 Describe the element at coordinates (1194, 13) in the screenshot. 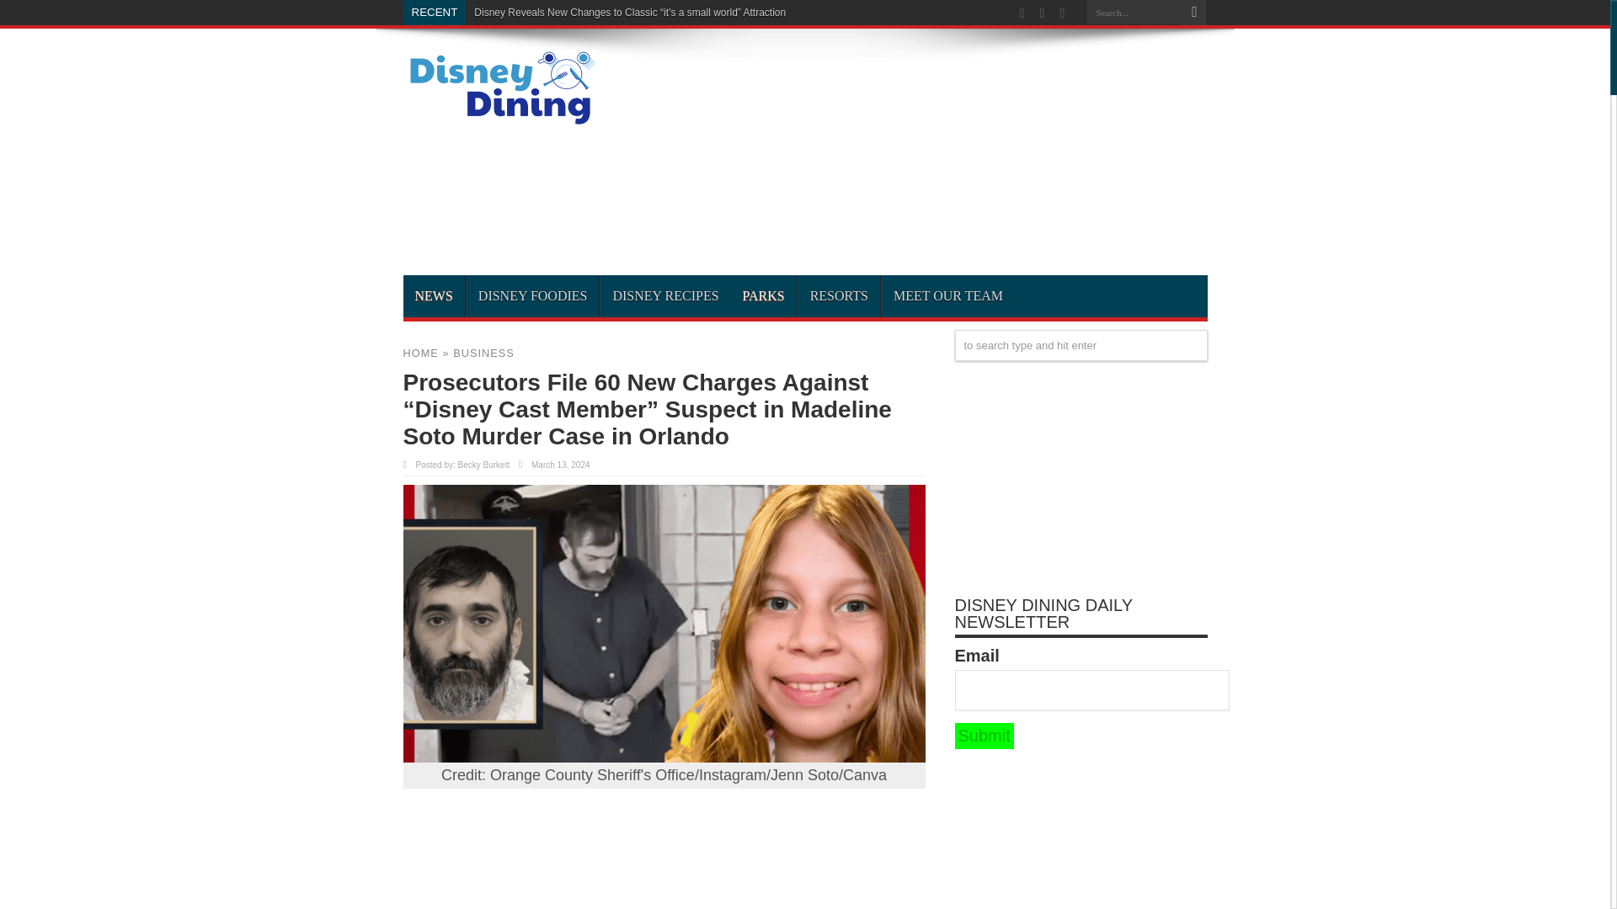

I see `Search` at that location.